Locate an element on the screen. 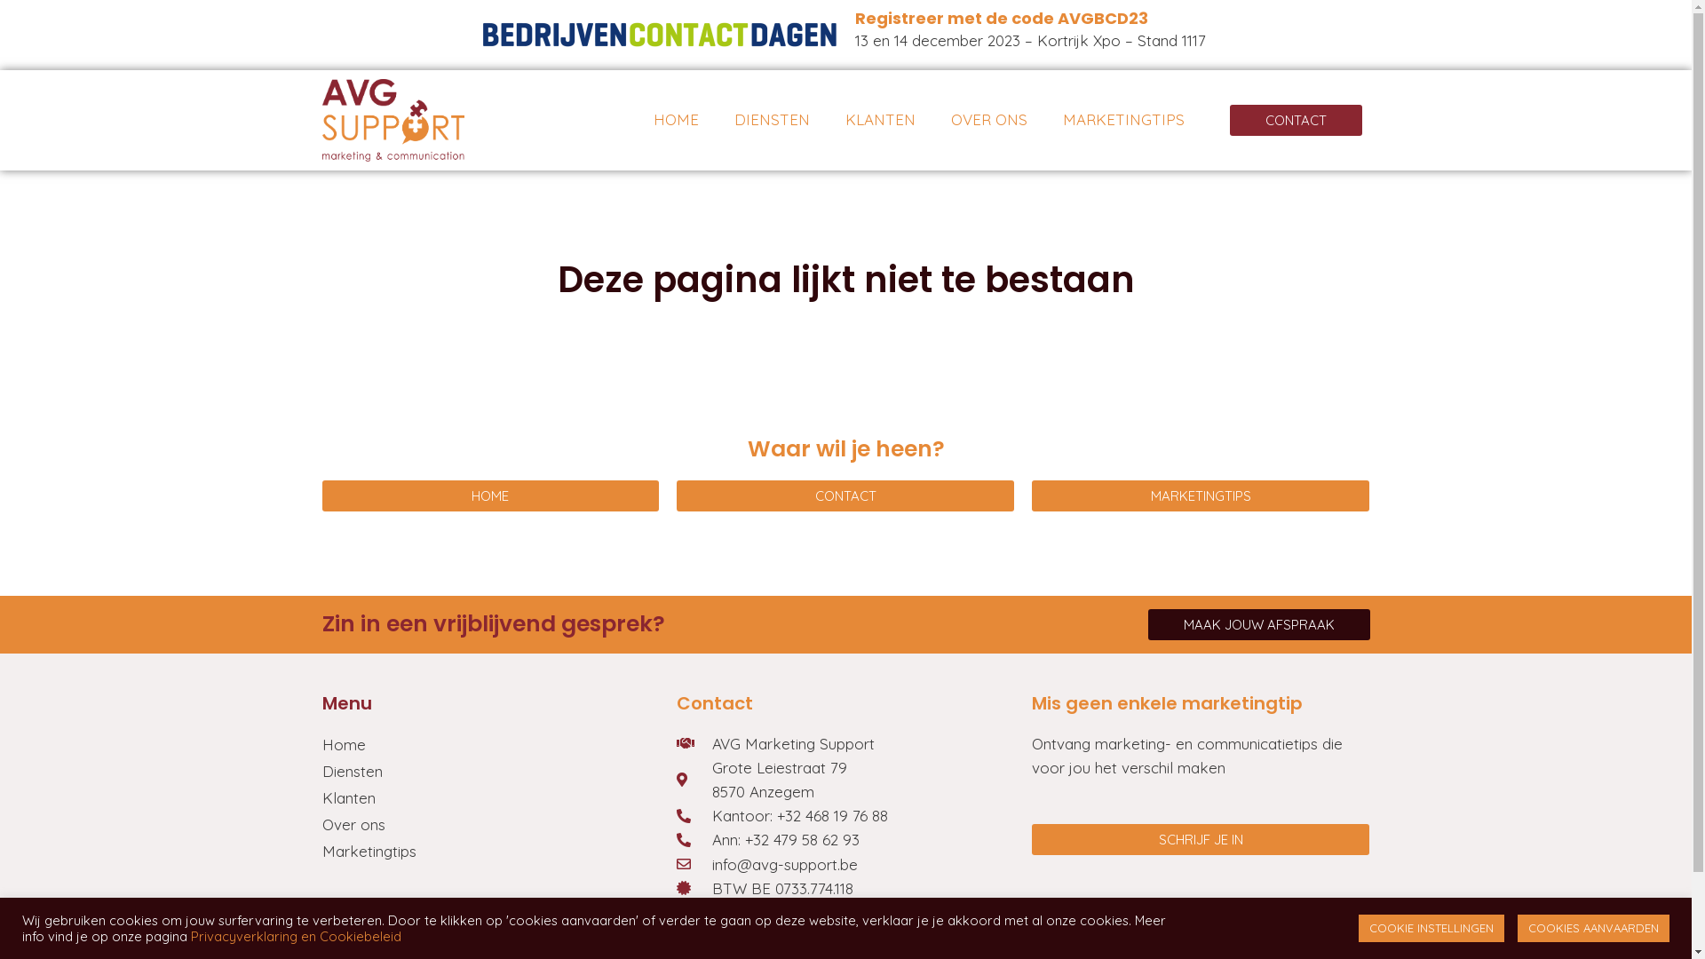 The width and height of the screenshot is (1705, 959). Facebook-f is located at coordinates (693, 934).